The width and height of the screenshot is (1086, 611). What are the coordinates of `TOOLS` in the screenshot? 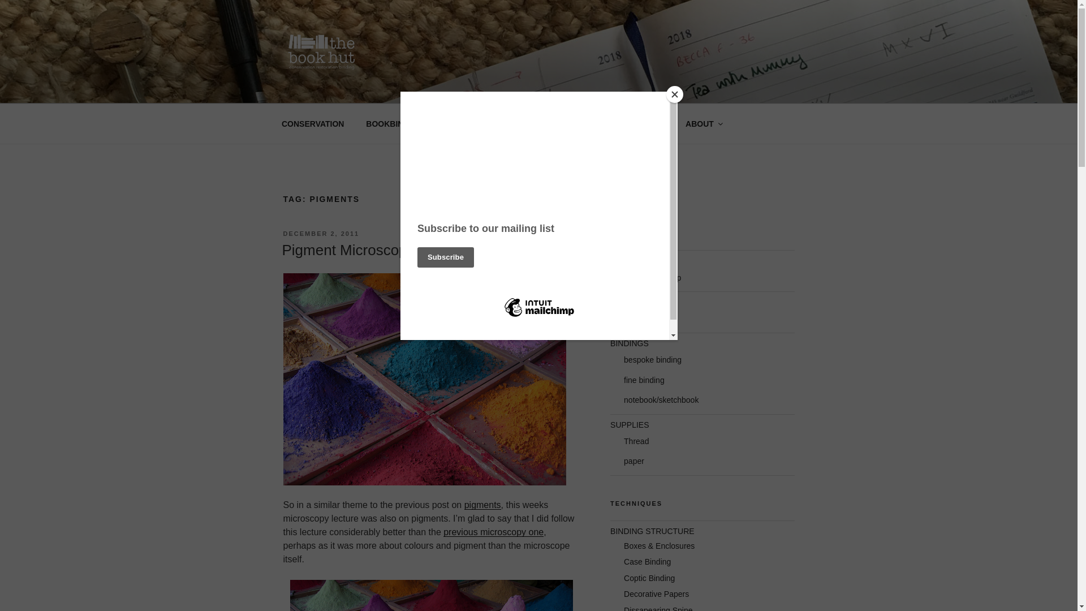 It's located at (623, 302).